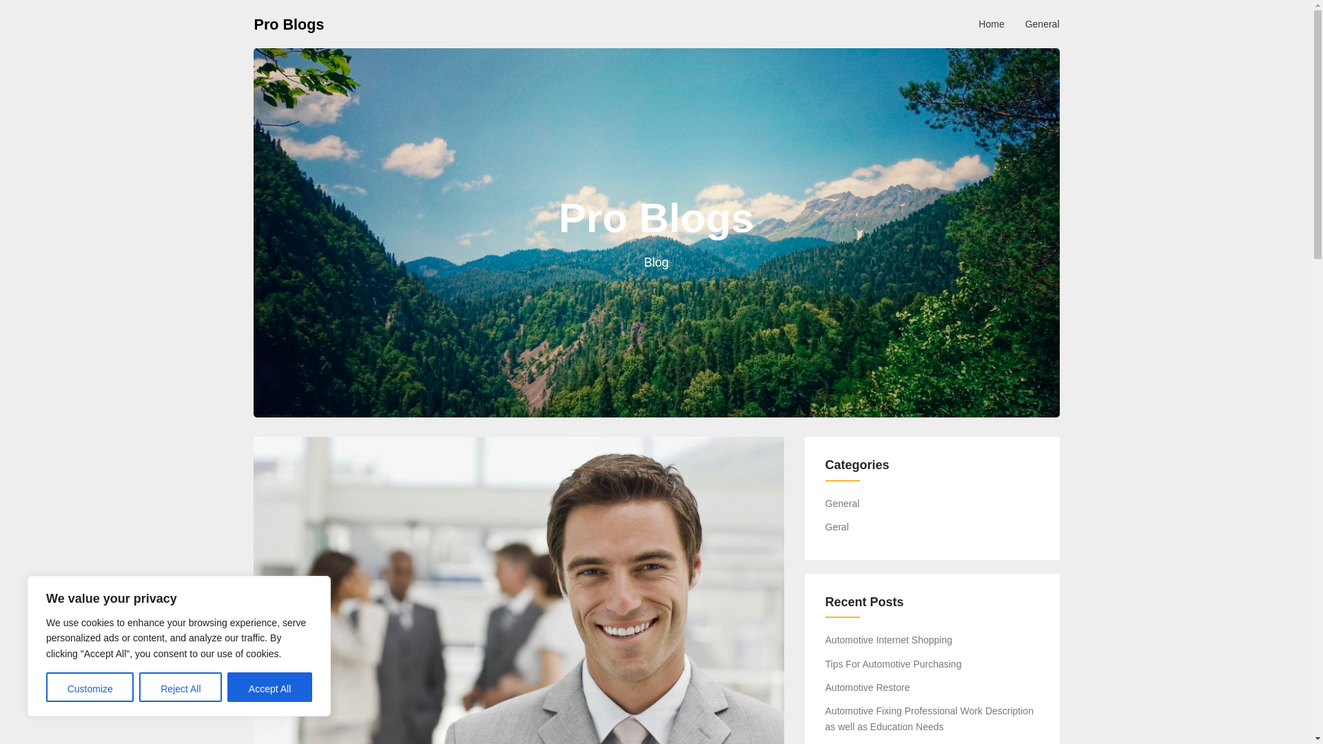 This screenshot has width=1323, height=744. I want to click on Tips For Automotive Purchasing, so click(893, 664).